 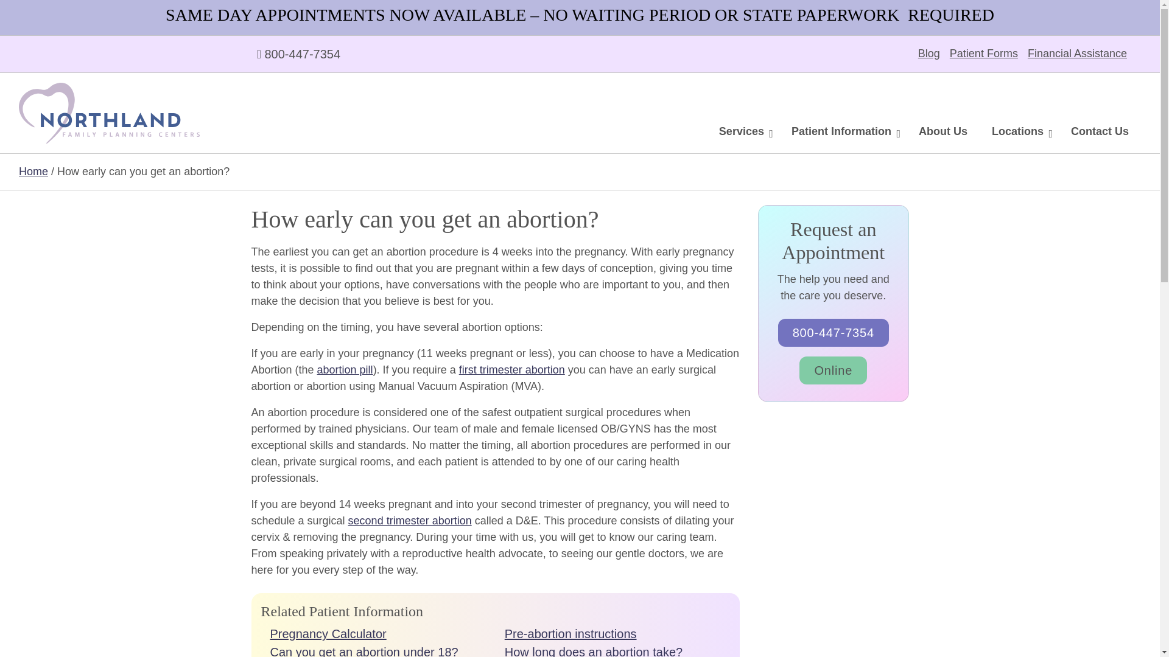 I want to click on Patient Forms, so click(x=984, y=54).